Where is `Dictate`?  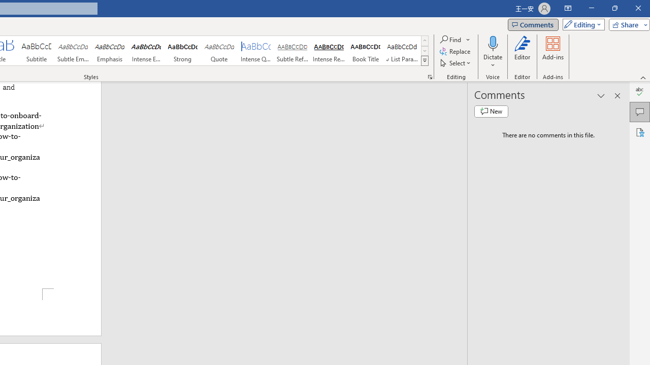
Dictate is located at coordinates (493, 43).